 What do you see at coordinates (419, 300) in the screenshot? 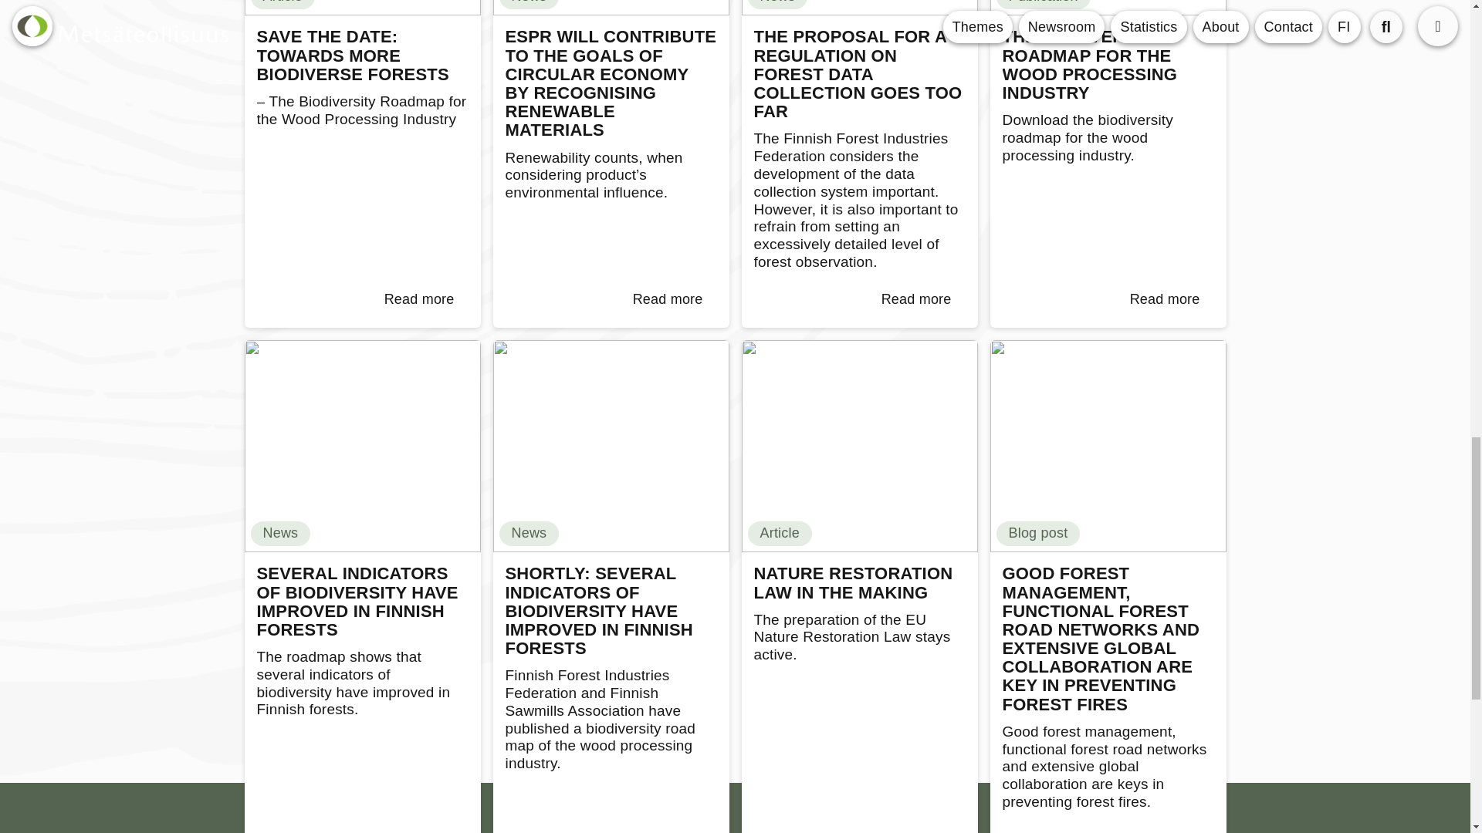
I see `Read more` at bounding box center [419, 300].